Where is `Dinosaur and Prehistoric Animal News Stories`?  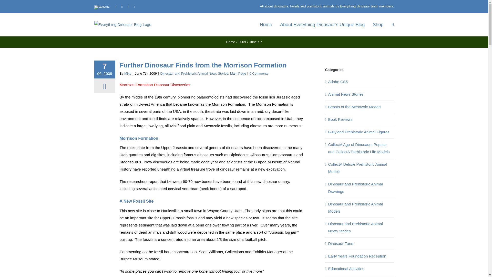 Dinosaur and Prehistoric Animal News Stories is located at coordinates (194, 73).